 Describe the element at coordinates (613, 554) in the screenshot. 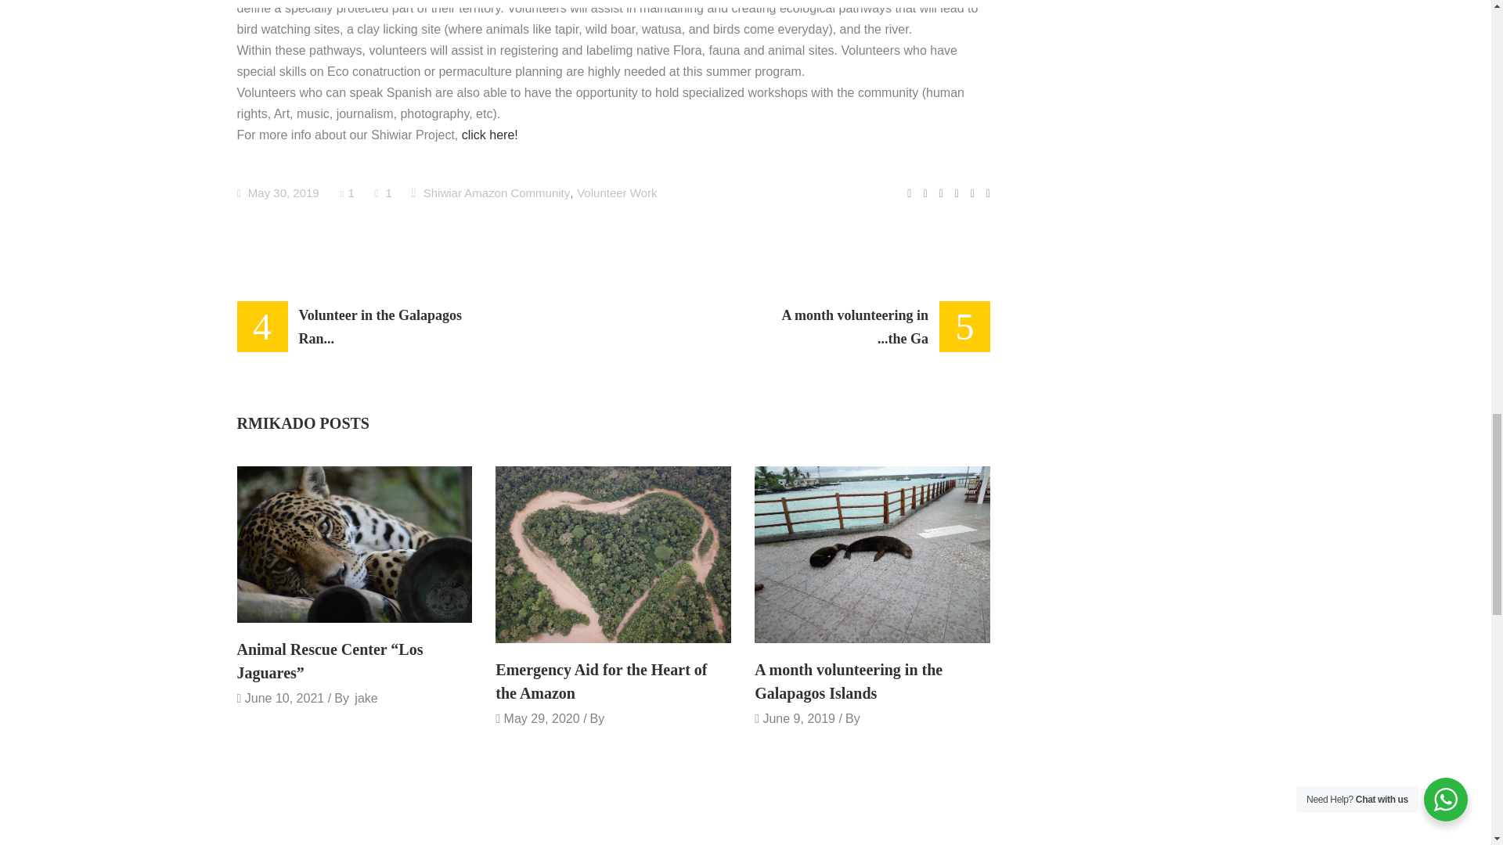

I see `Emergency Aid for the Heart of the Amazon` at that location.